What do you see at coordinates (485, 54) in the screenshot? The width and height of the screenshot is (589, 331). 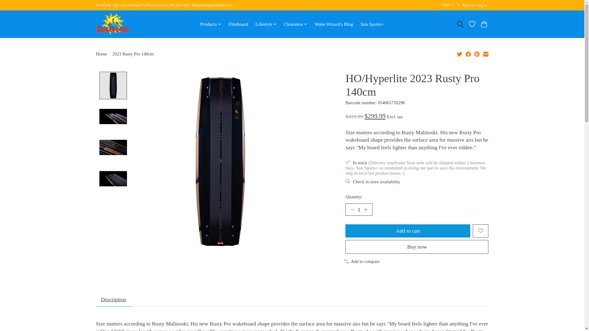 I see `Share by Email` at bounding box center [485, 54].